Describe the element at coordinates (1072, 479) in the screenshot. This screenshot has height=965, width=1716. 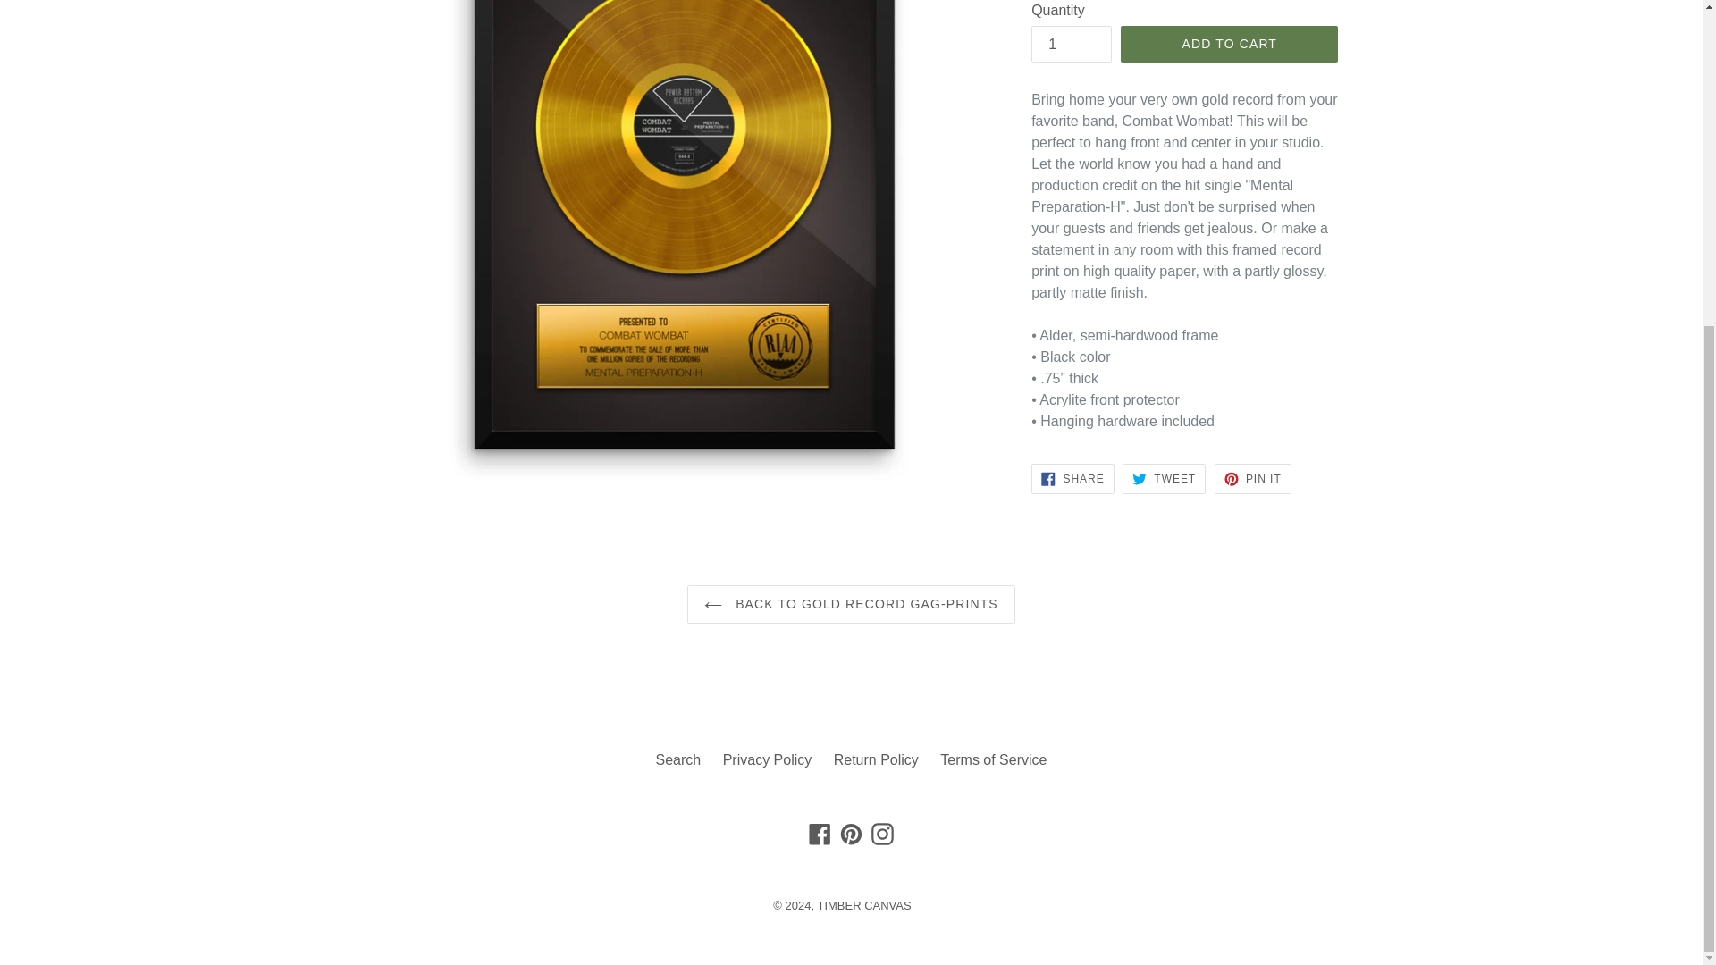
I see `1` at that location.